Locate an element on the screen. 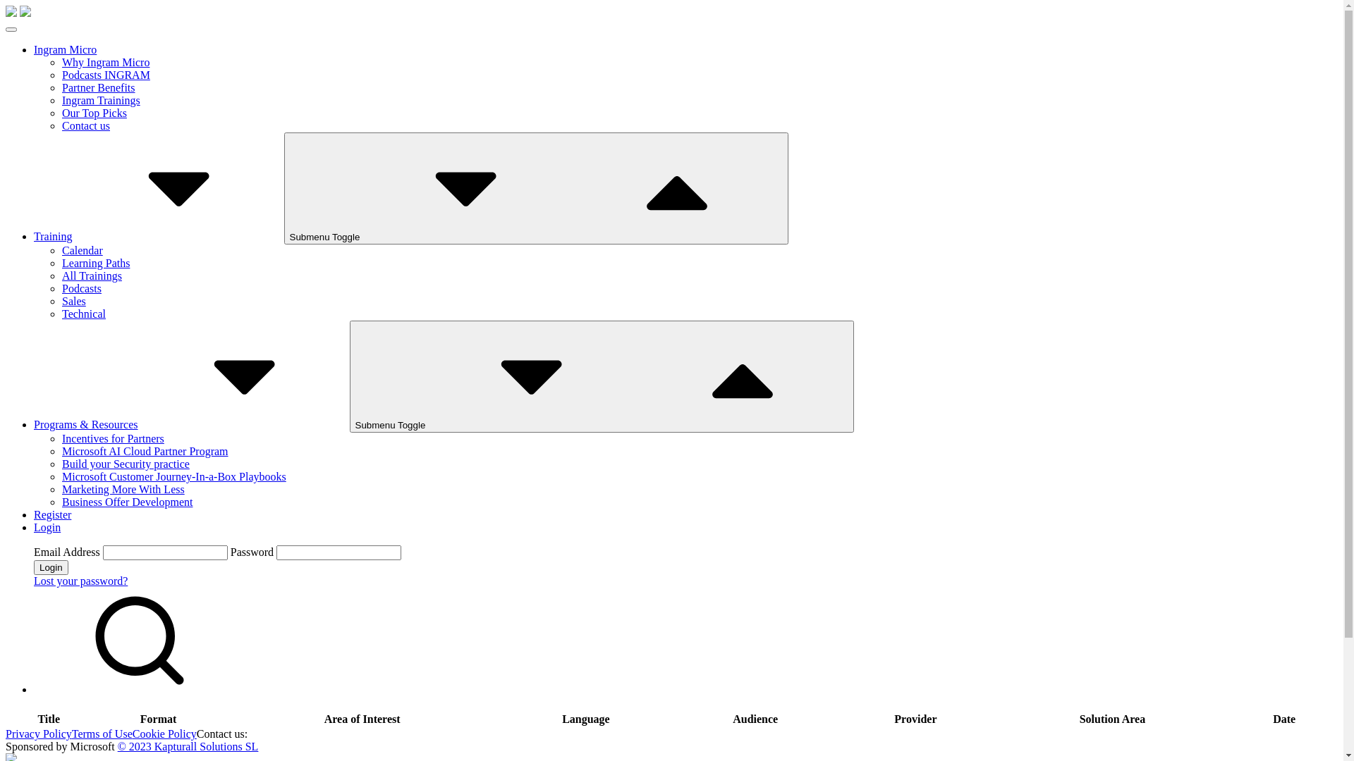 This screenshot has width=1354, height=761. Why Ingram Micro is located at coordinates (106, 62).